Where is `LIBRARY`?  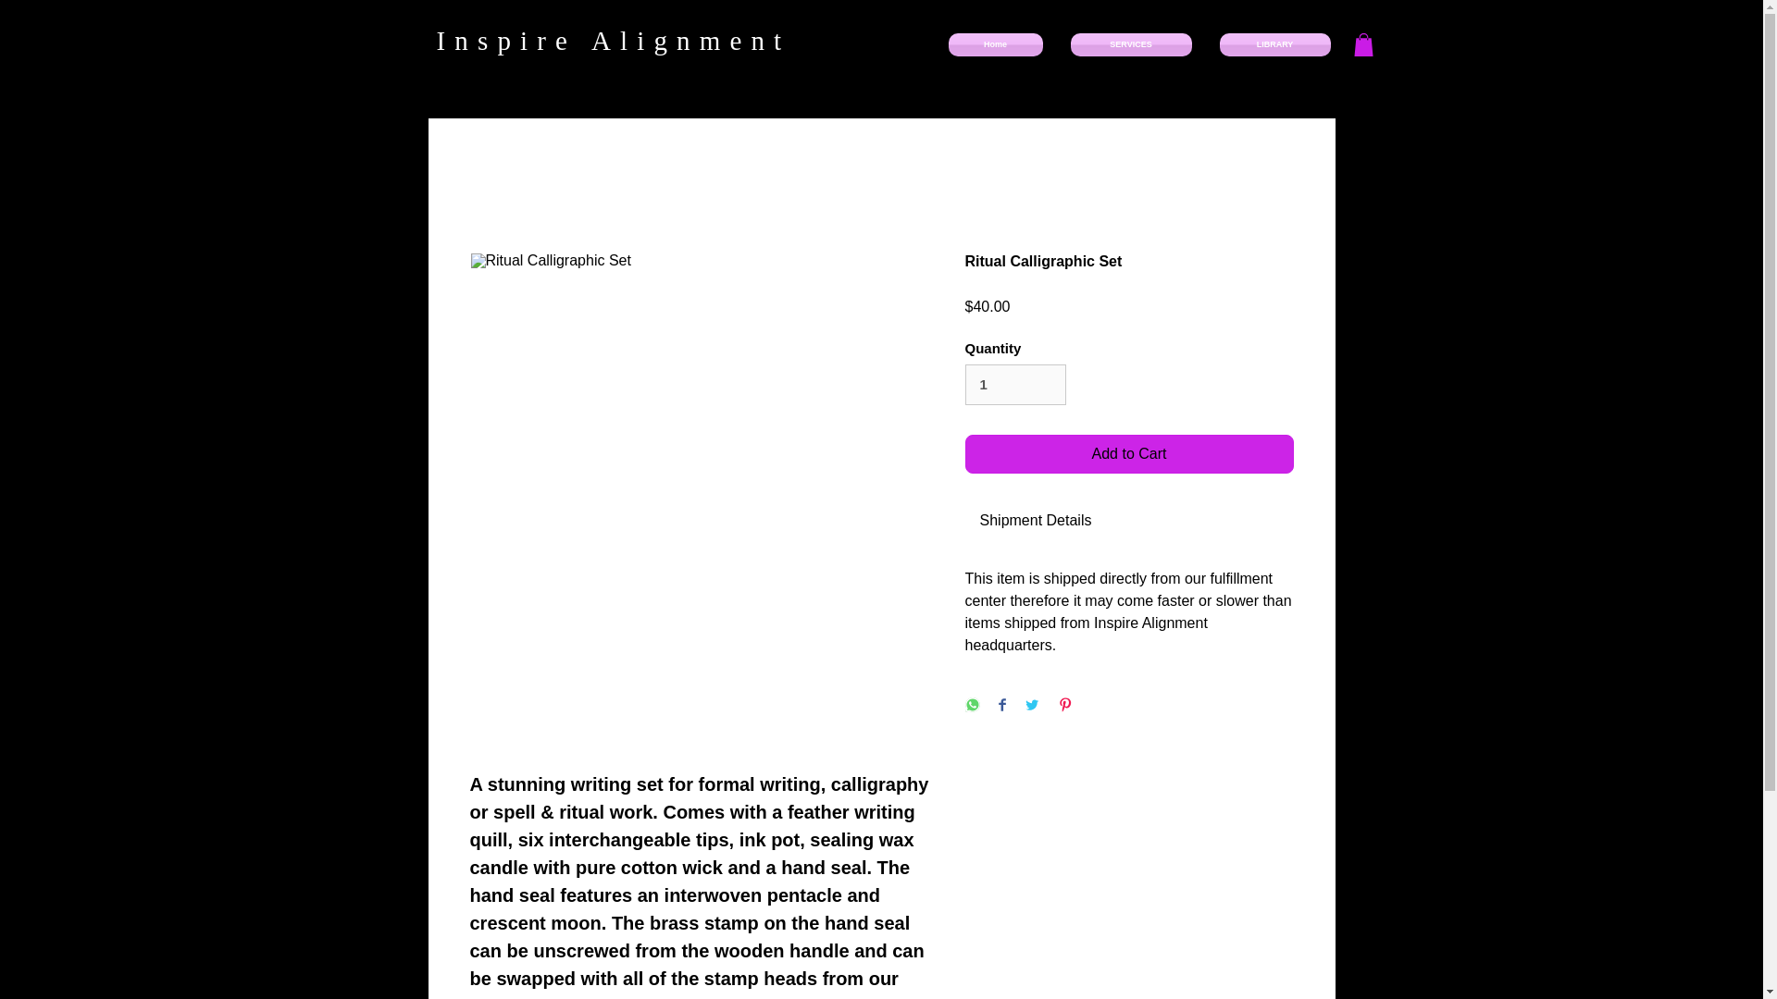 LIBRARY is located at coordinates (1266, 44).